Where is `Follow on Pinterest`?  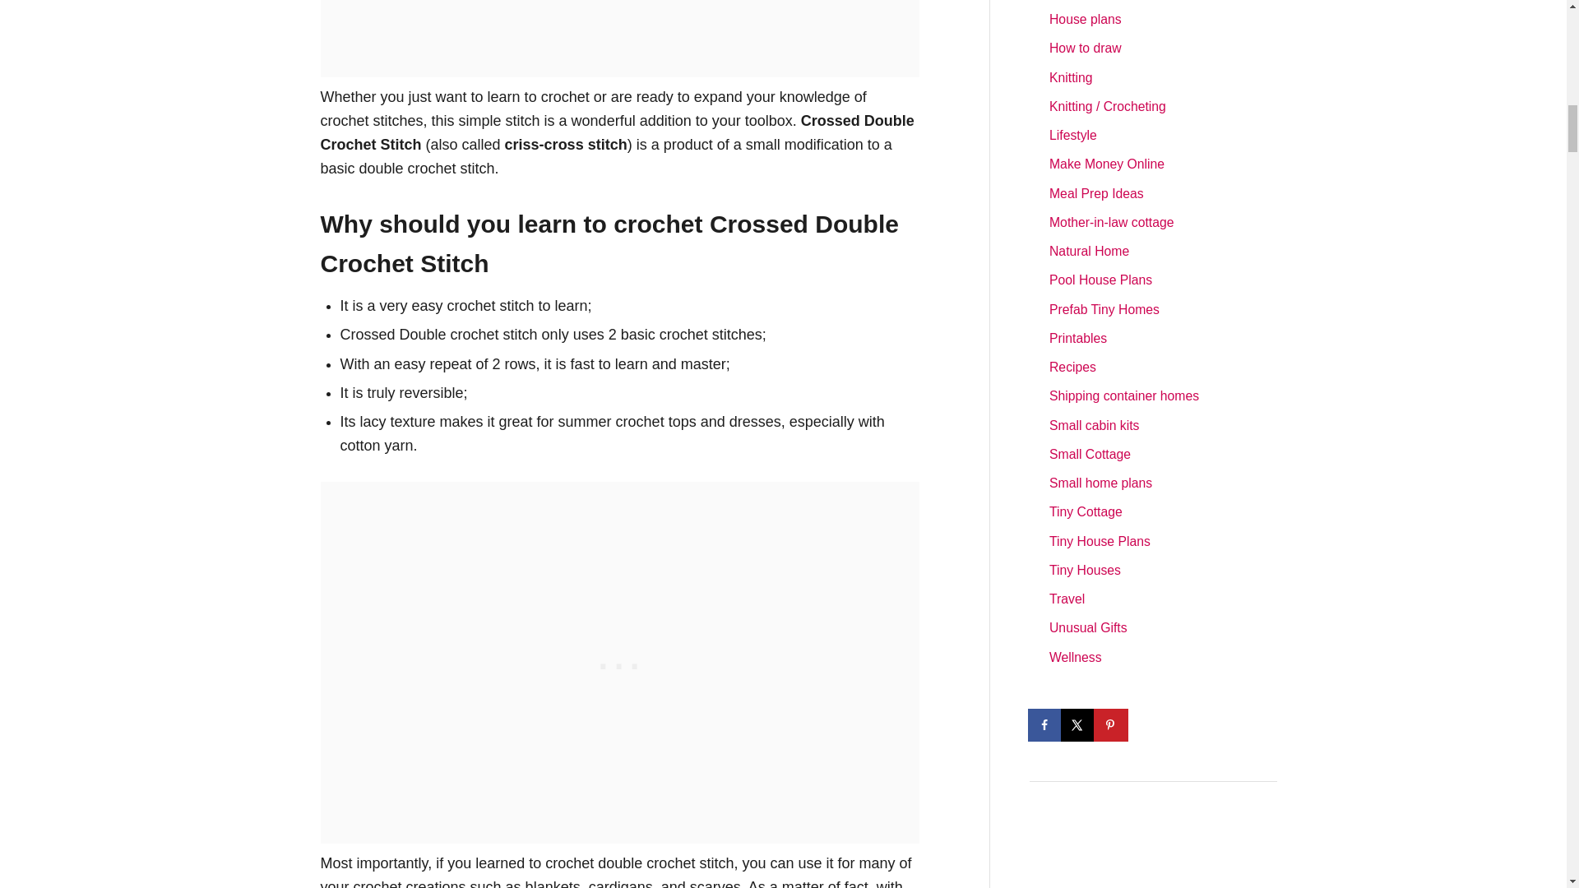
Follow on Pinterest is located at coordinates (1112, 724).